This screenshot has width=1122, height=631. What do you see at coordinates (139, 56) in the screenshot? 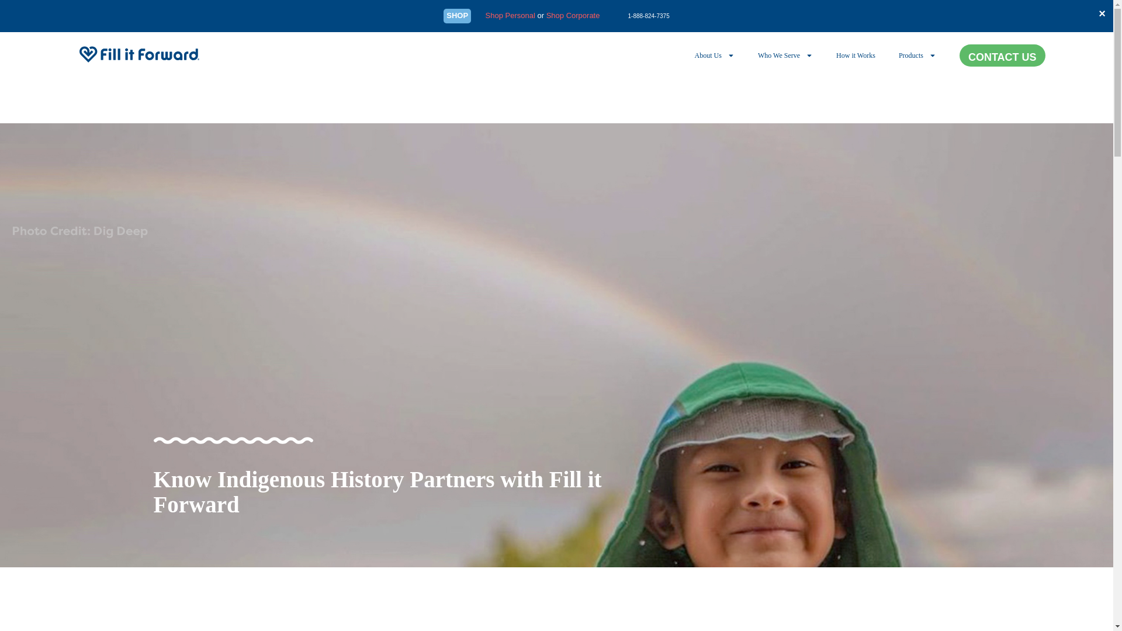
I see `Fill it Forward` at bounding box center [139, 56].